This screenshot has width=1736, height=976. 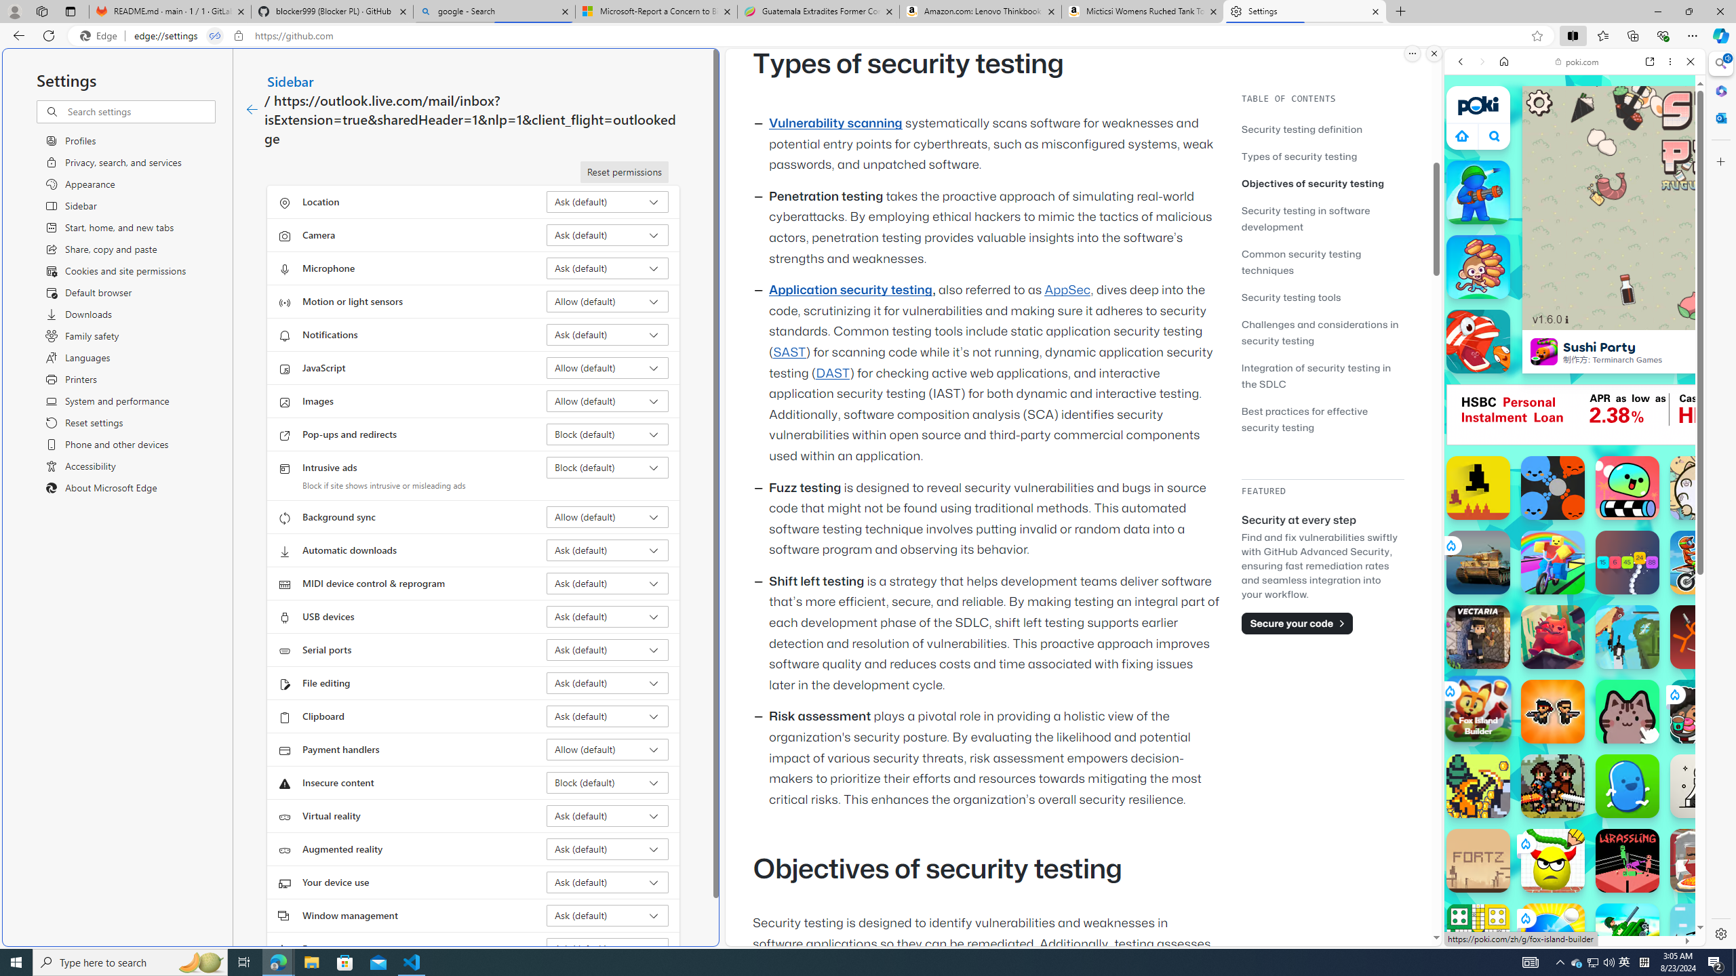 What do you see at coordinates (1678, 655) in the screenshot?
I see `Click to scroll right` at bounding box center [1678, 655].